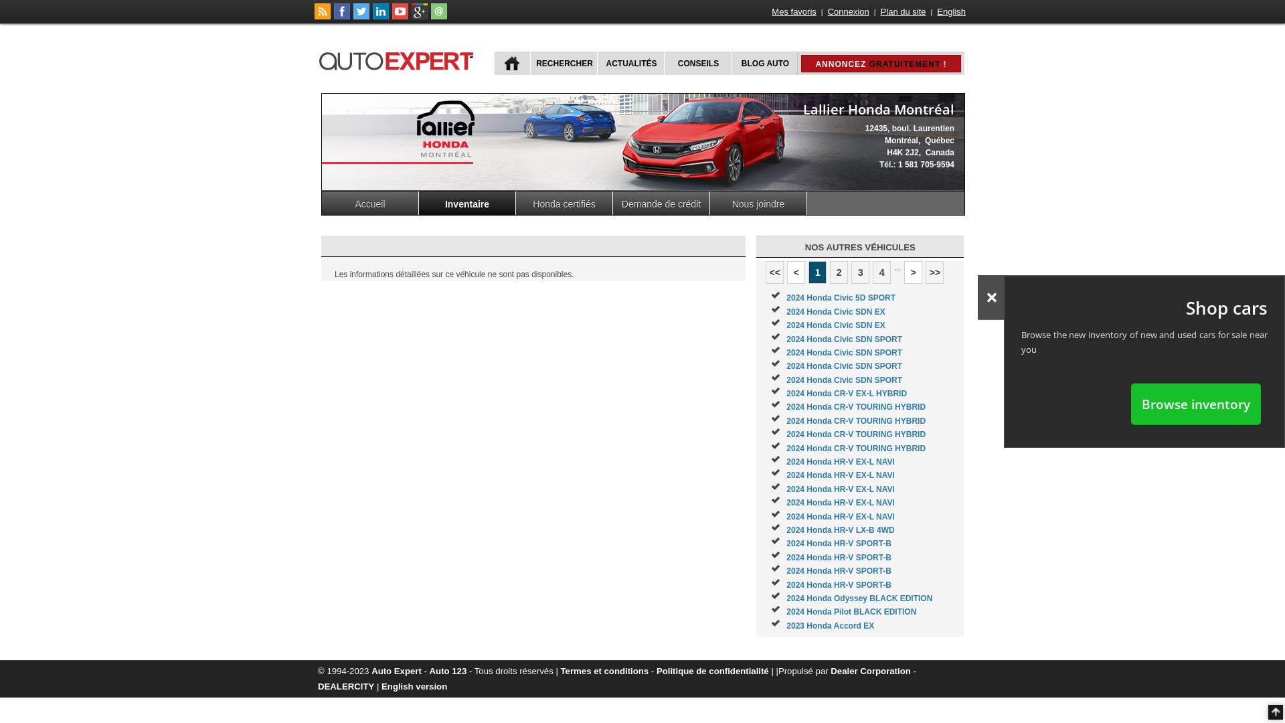 This screenshot has height=723, width=1285. What do you see at coordinates (841, 298) in the screenshot?
I see `2024 Honda Civic 5D SPORT` at bounding box center [841, 298].